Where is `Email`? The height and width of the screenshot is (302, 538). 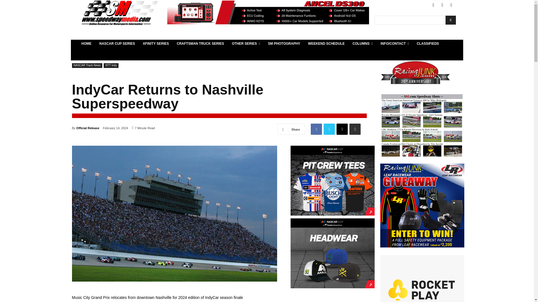
Email is located at coordinates (342, 129).